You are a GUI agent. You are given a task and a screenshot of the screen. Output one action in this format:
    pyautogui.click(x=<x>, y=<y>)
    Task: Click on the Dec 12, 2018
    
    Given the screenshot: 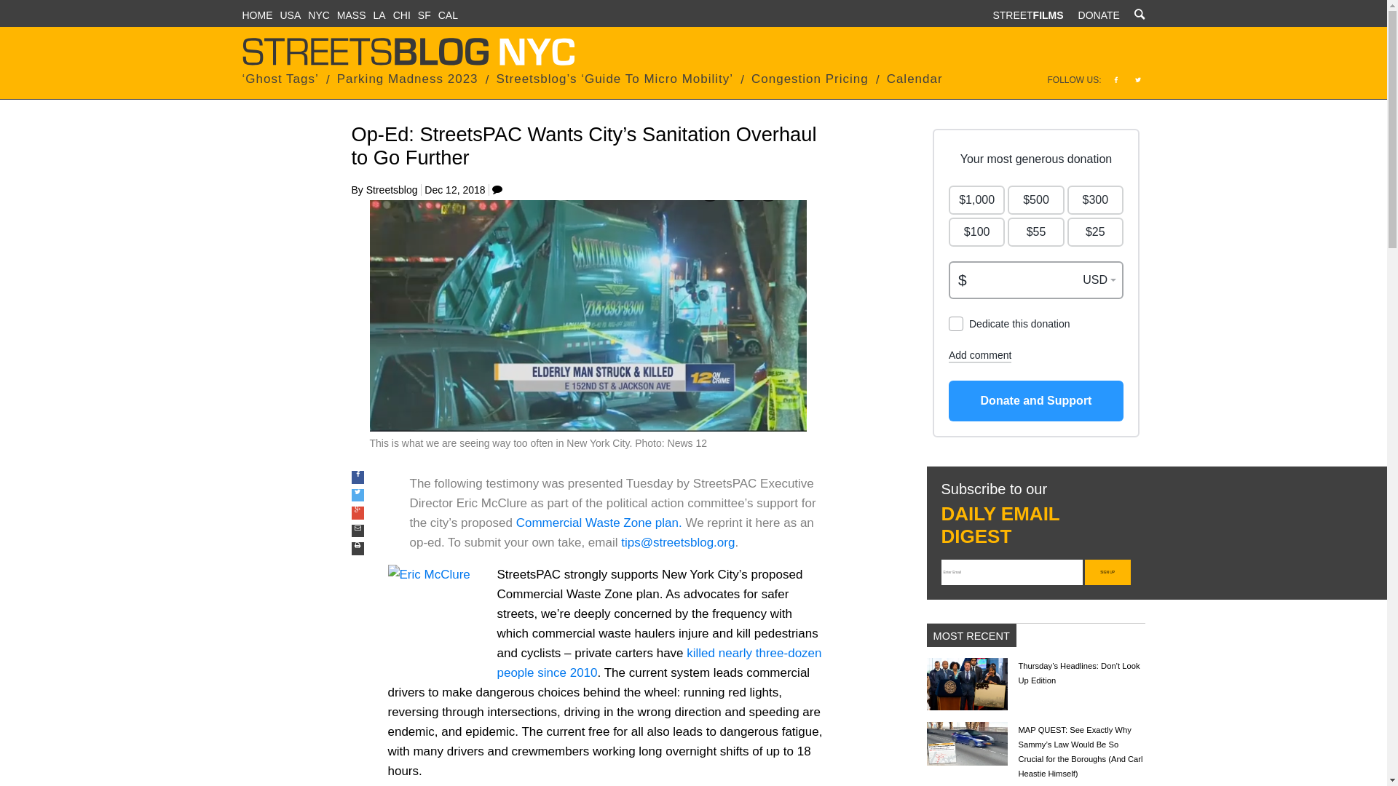 What is the action you would take?
    pyautogui.click(x=454, y=189)
    